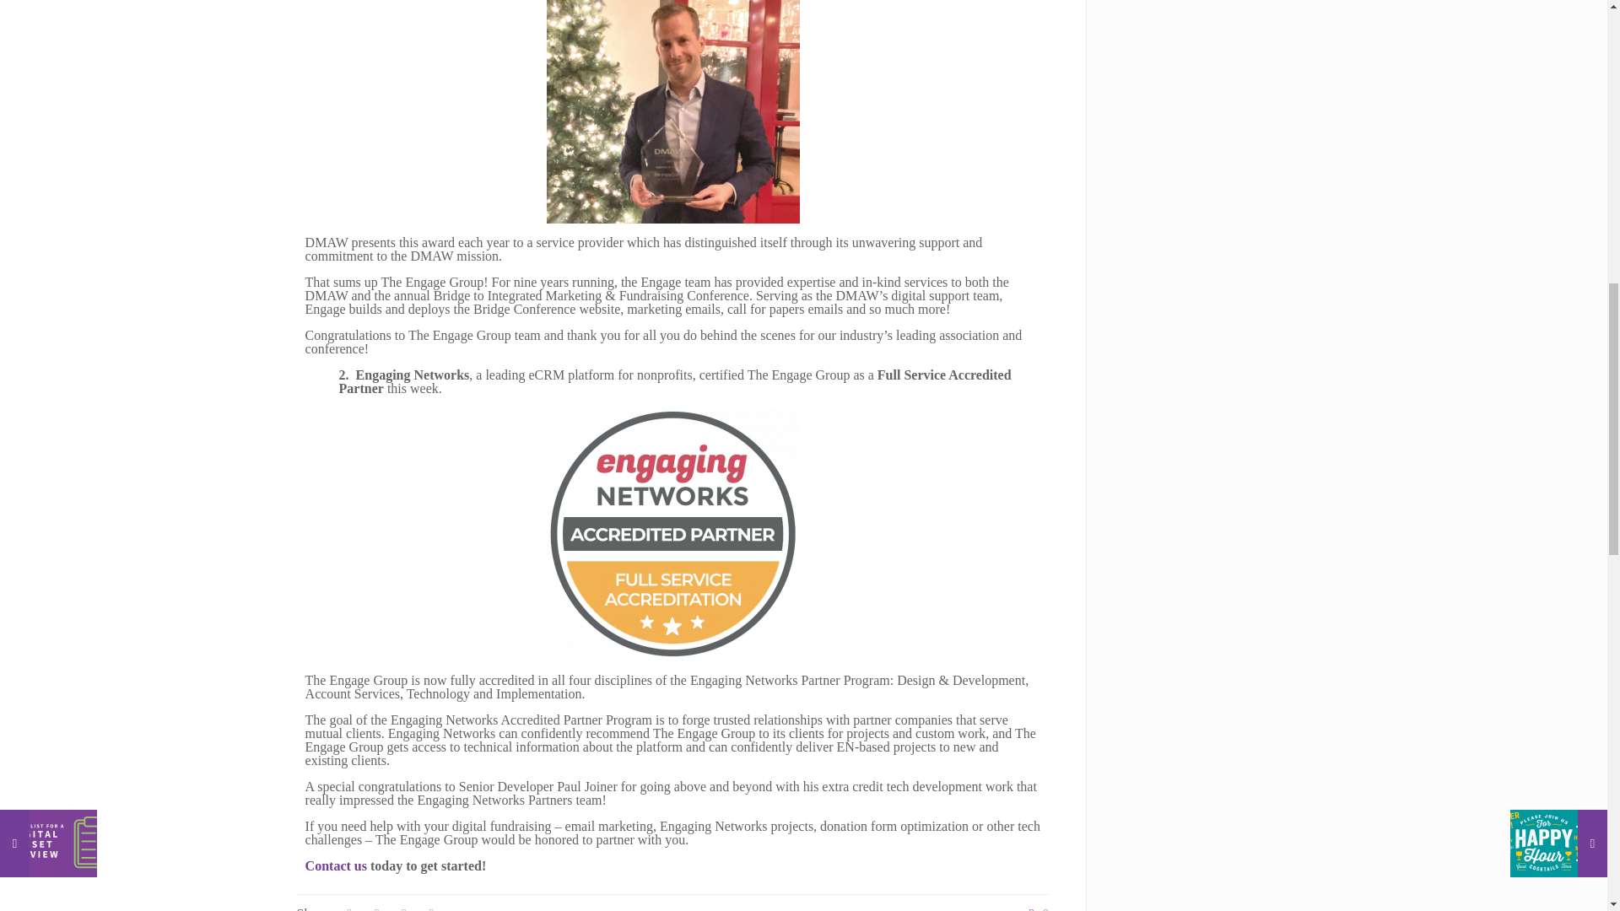 The width and height of the screenshot is (1620, 911). I want to click on 0, so click(1034, 909).